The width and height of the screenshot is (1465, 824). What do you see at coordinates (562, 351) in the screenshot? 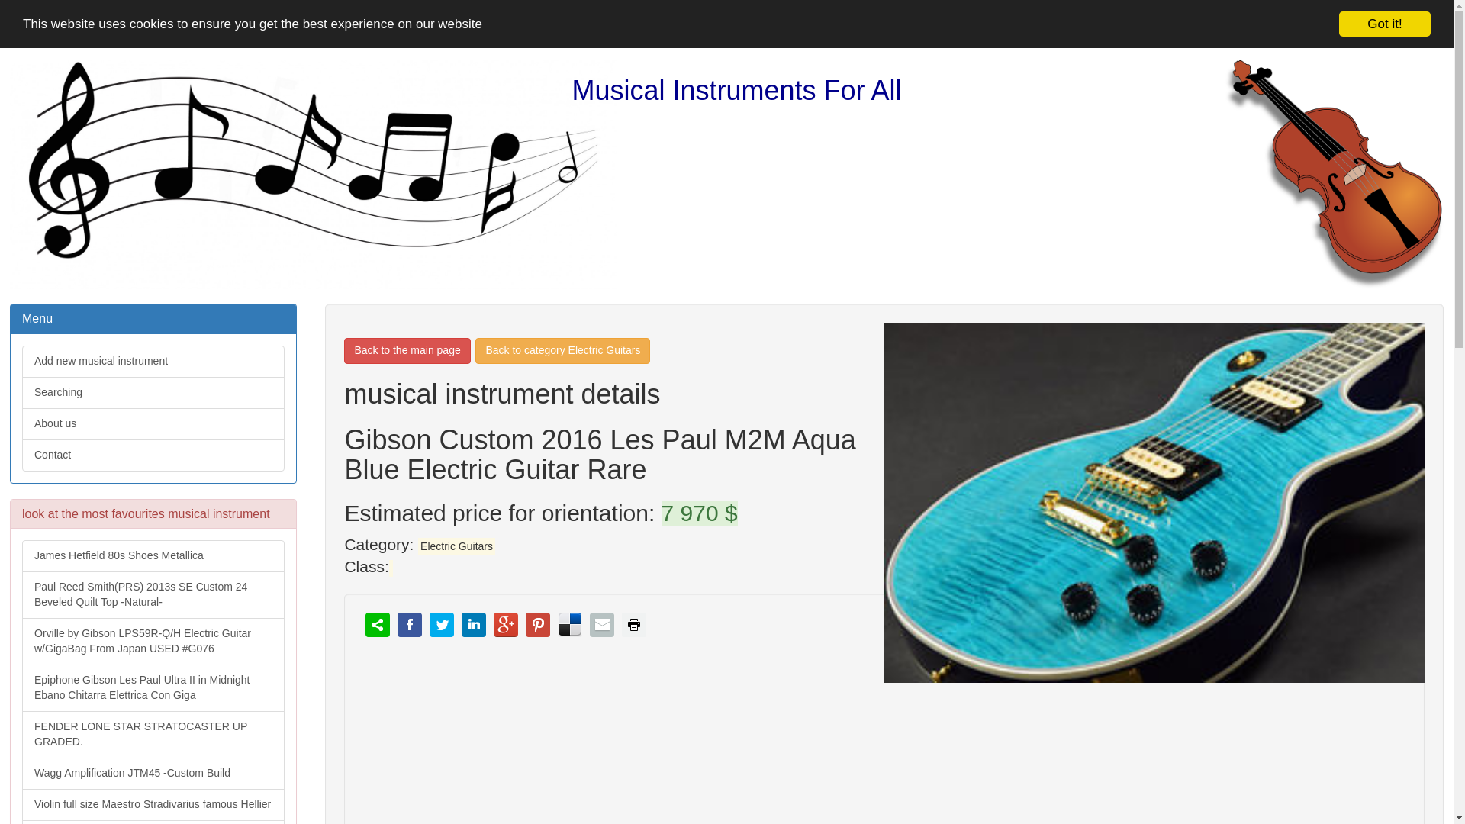
I see `Back to category Electric Guitars` at bounding box center [562, 351].